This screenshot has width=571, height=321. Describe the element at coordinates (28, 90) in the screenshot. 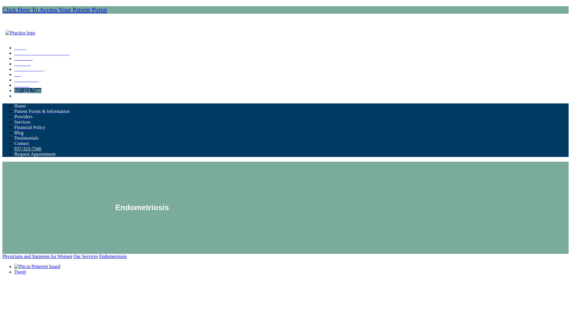

I see `937-323-7340` at that location.